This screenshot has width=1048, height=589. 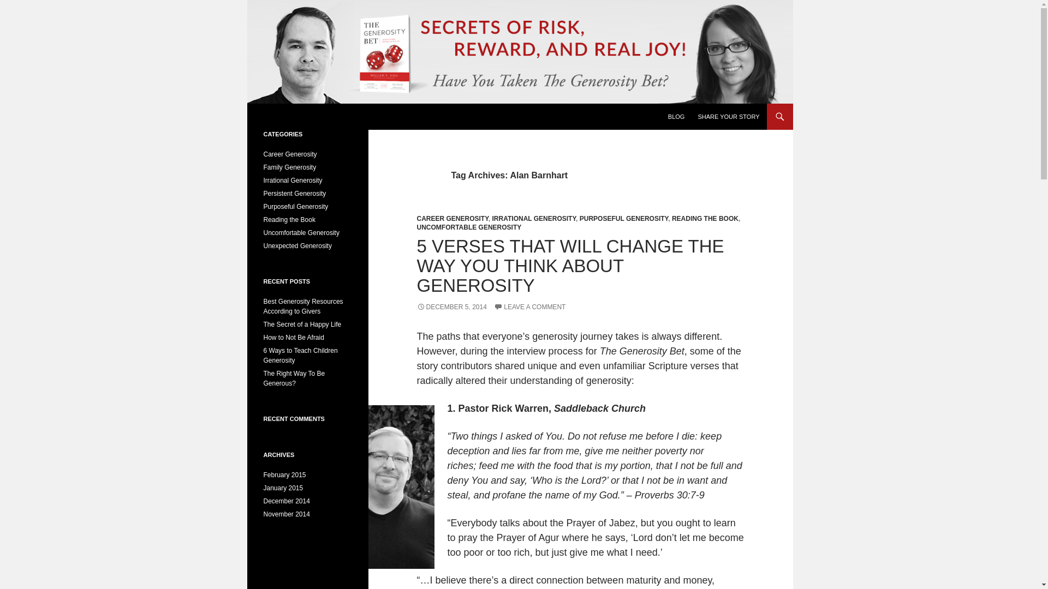 What do you see at coordinates (529, 307) in the screenshot?
I see `LEAVE A COMMENT` at bounding box center [529, 307].